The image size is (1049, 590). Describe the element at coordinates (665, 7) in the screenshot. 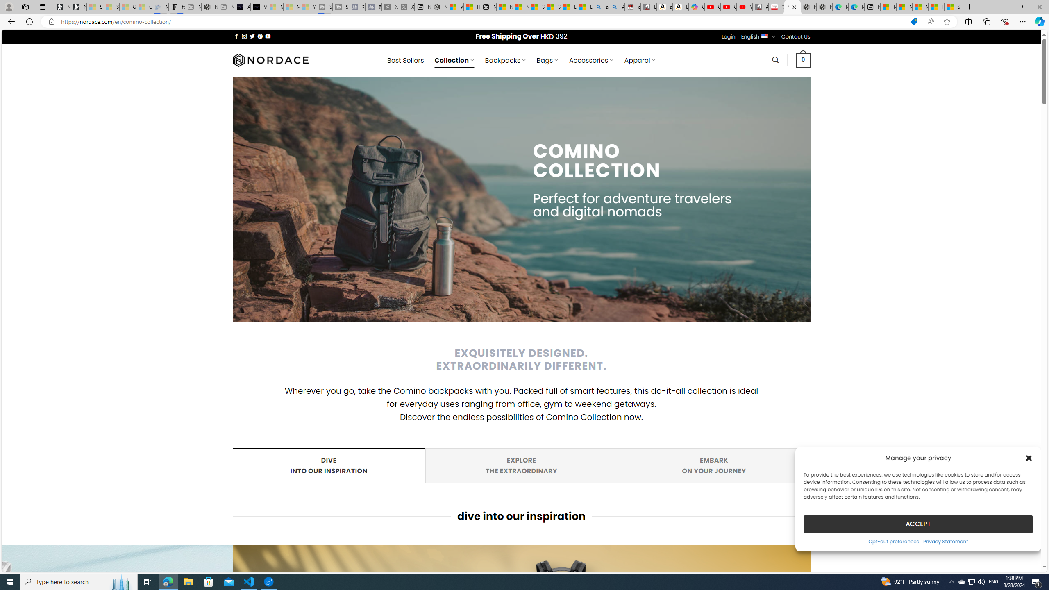

I see `amazon.in/dp/B0CX59H5W7/?tag=gsmcom05-21` at that location.